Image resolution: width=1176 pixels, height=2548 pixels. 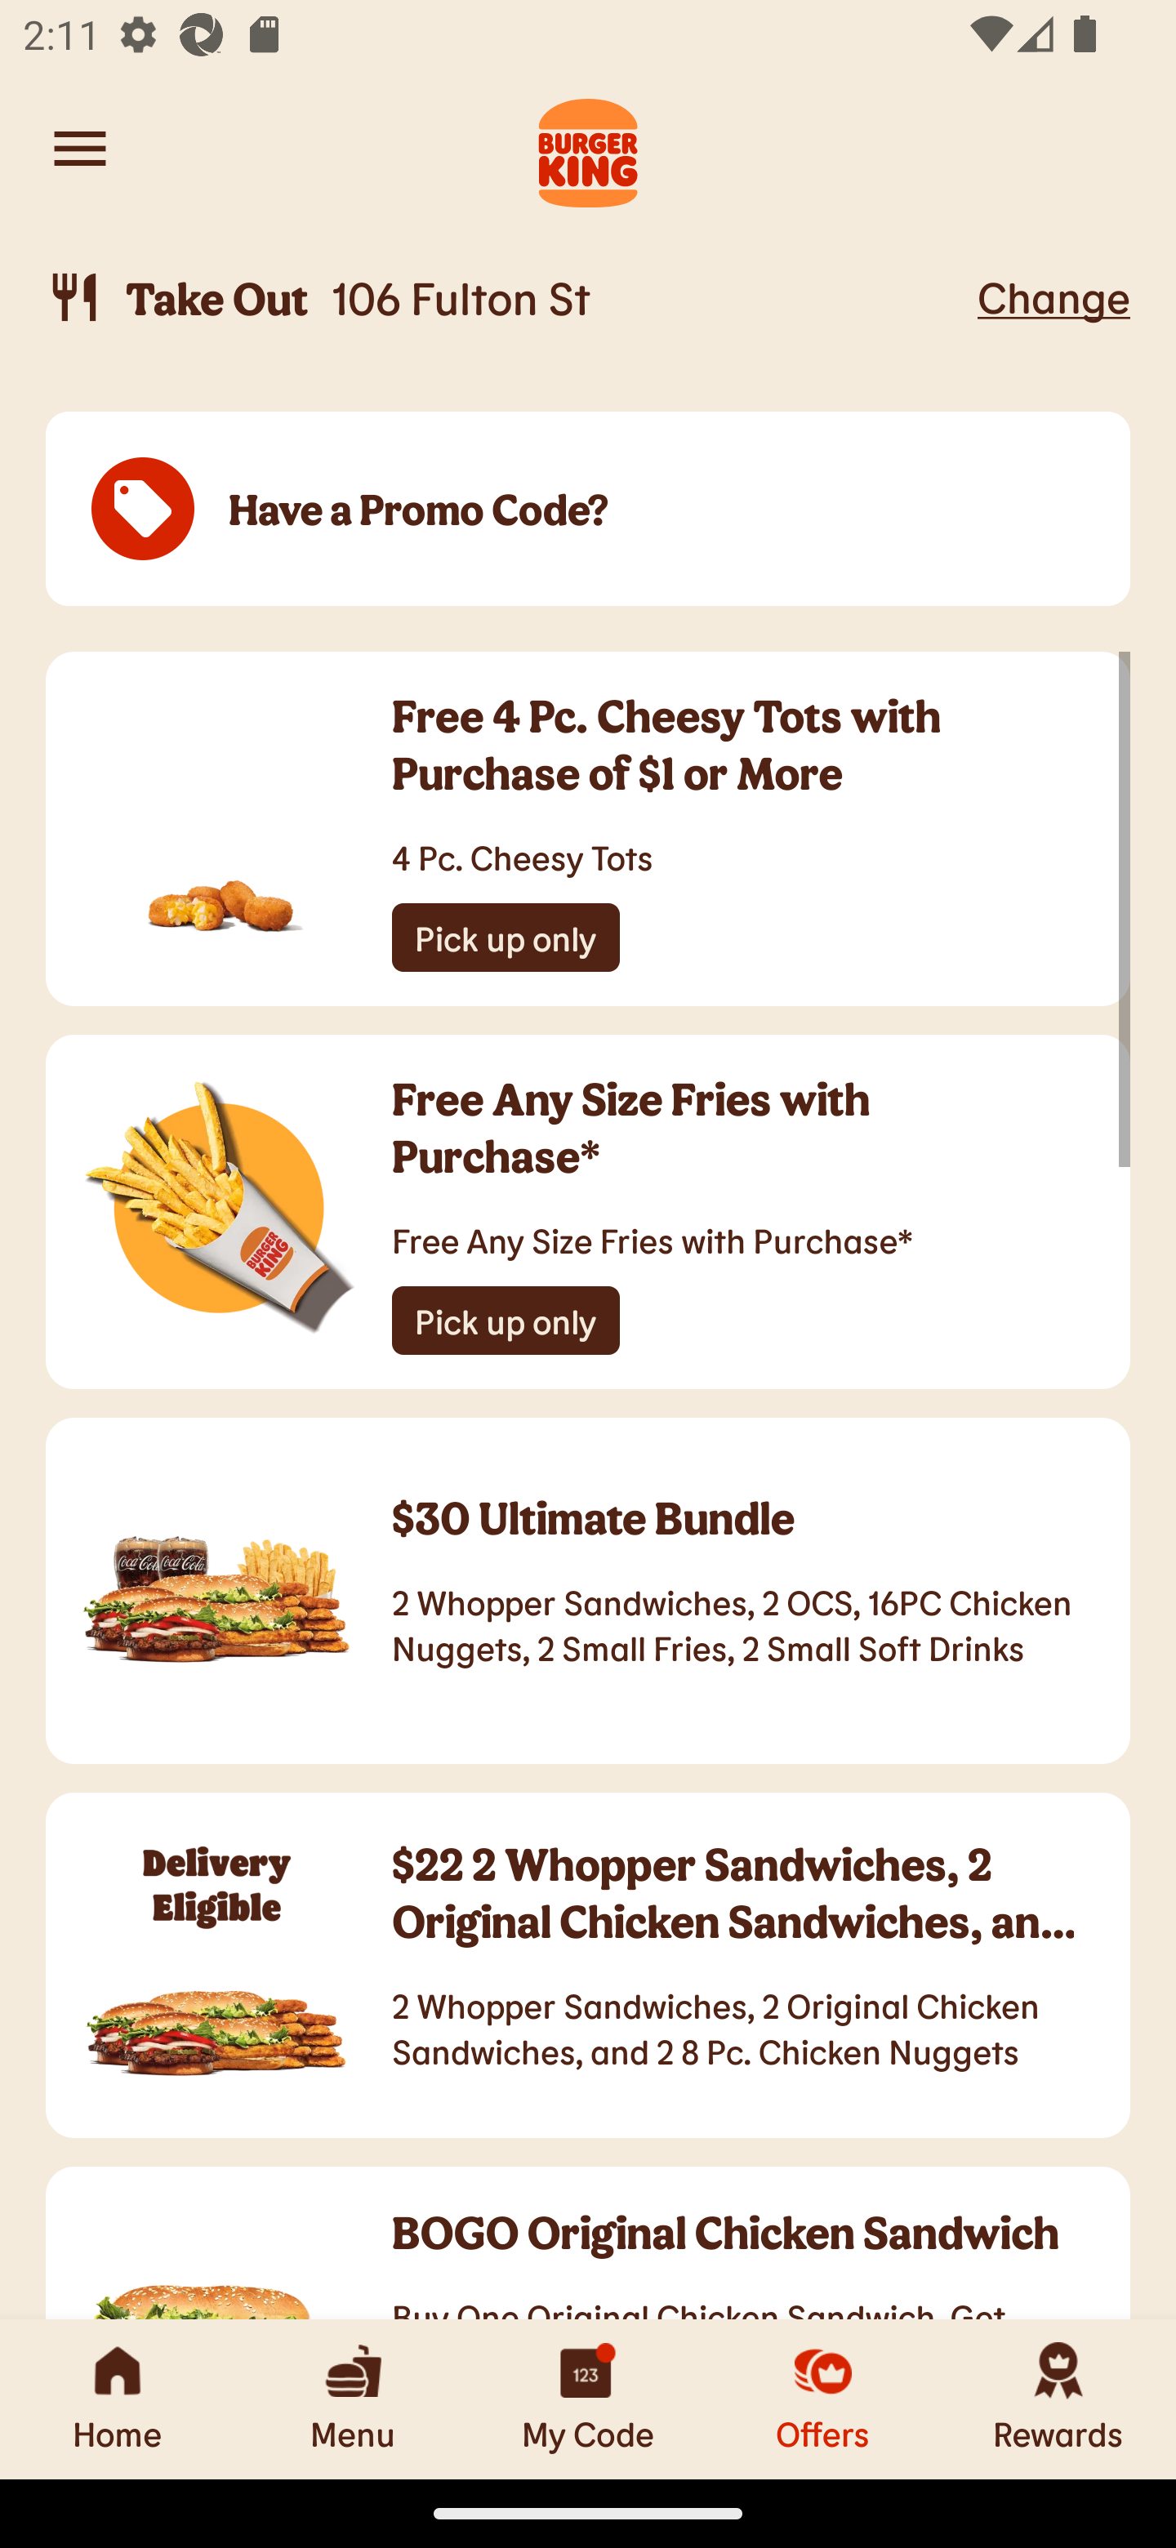 What do you see at coordinates (1053, 296) in the screenshot?
I see `Change` at bounding box center [1053, 296].